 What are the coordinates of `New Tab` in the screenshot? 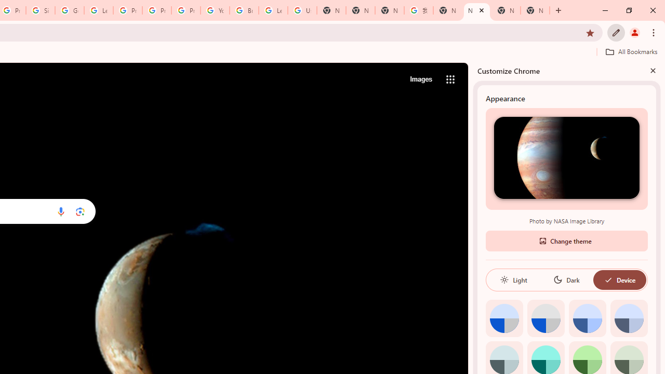 It's located at (360, 10).